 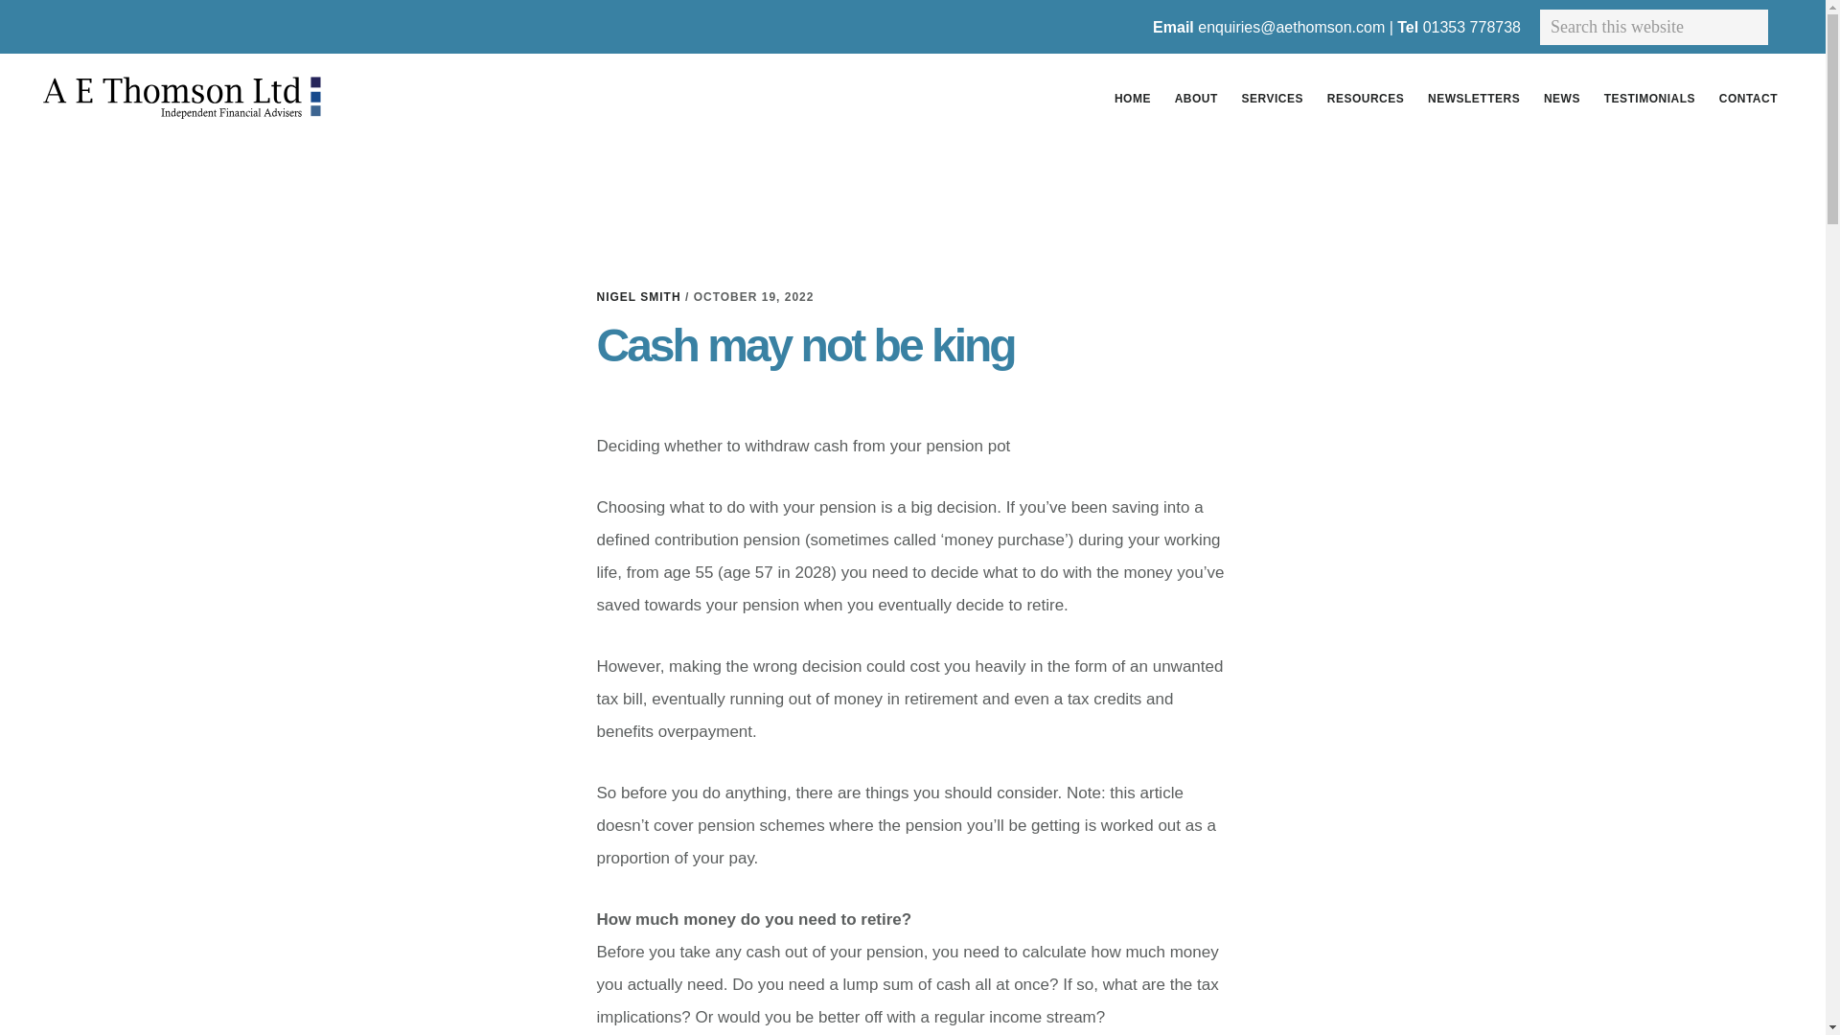 What do you see at coordinates (638, 296) in the screenshot?
I see `NIGEL SMITH` at bounding box center [638, 296].